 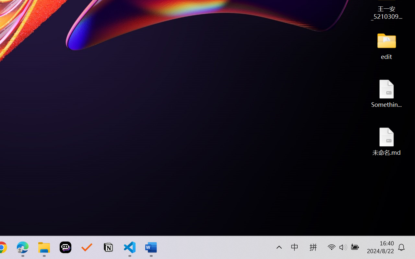 What do you see at coordinates (386, 93) in the screenshot?
I see `Something.md` at bounding box center [386, 93].